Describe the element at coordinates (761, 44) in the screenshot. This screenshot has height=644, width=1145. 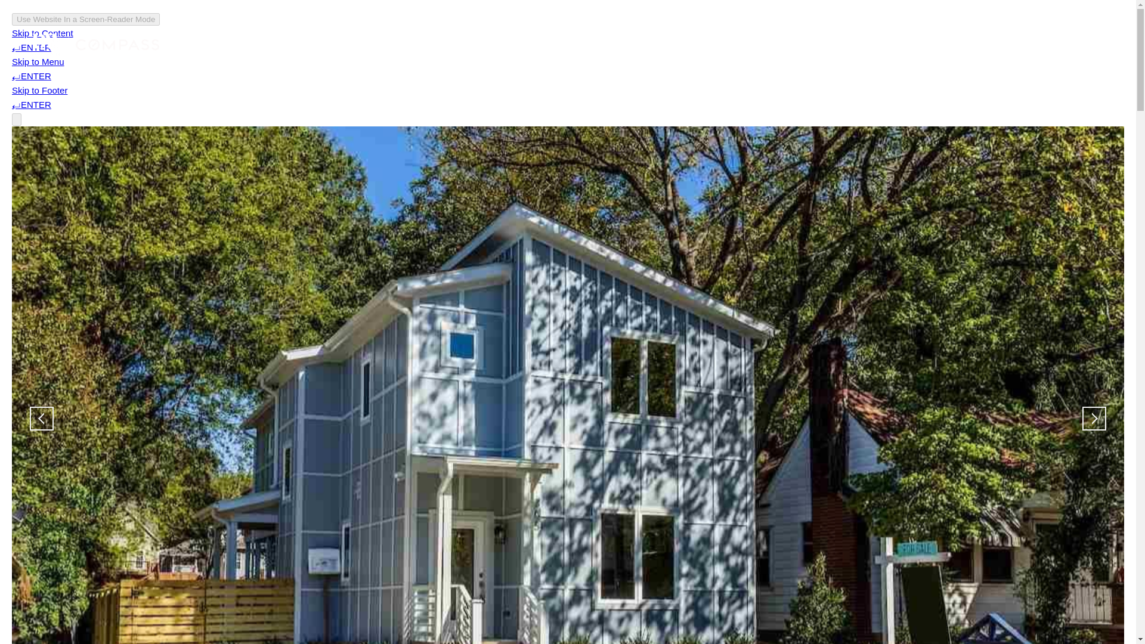
I see `PORTFOLIO` at that location.